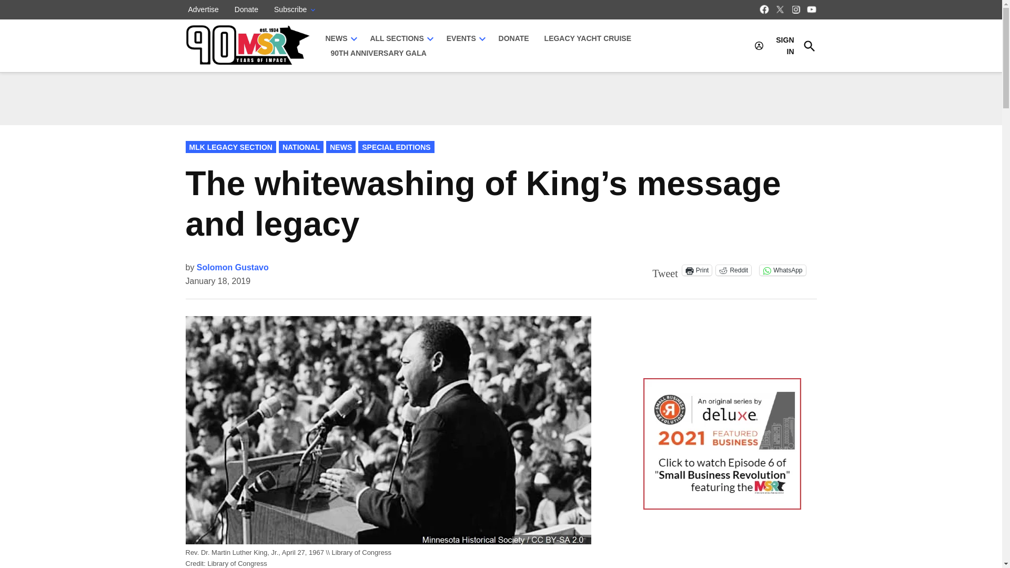 This screenshot has width=1010, height=568. I want to click on Click to print, so click(697, 270).